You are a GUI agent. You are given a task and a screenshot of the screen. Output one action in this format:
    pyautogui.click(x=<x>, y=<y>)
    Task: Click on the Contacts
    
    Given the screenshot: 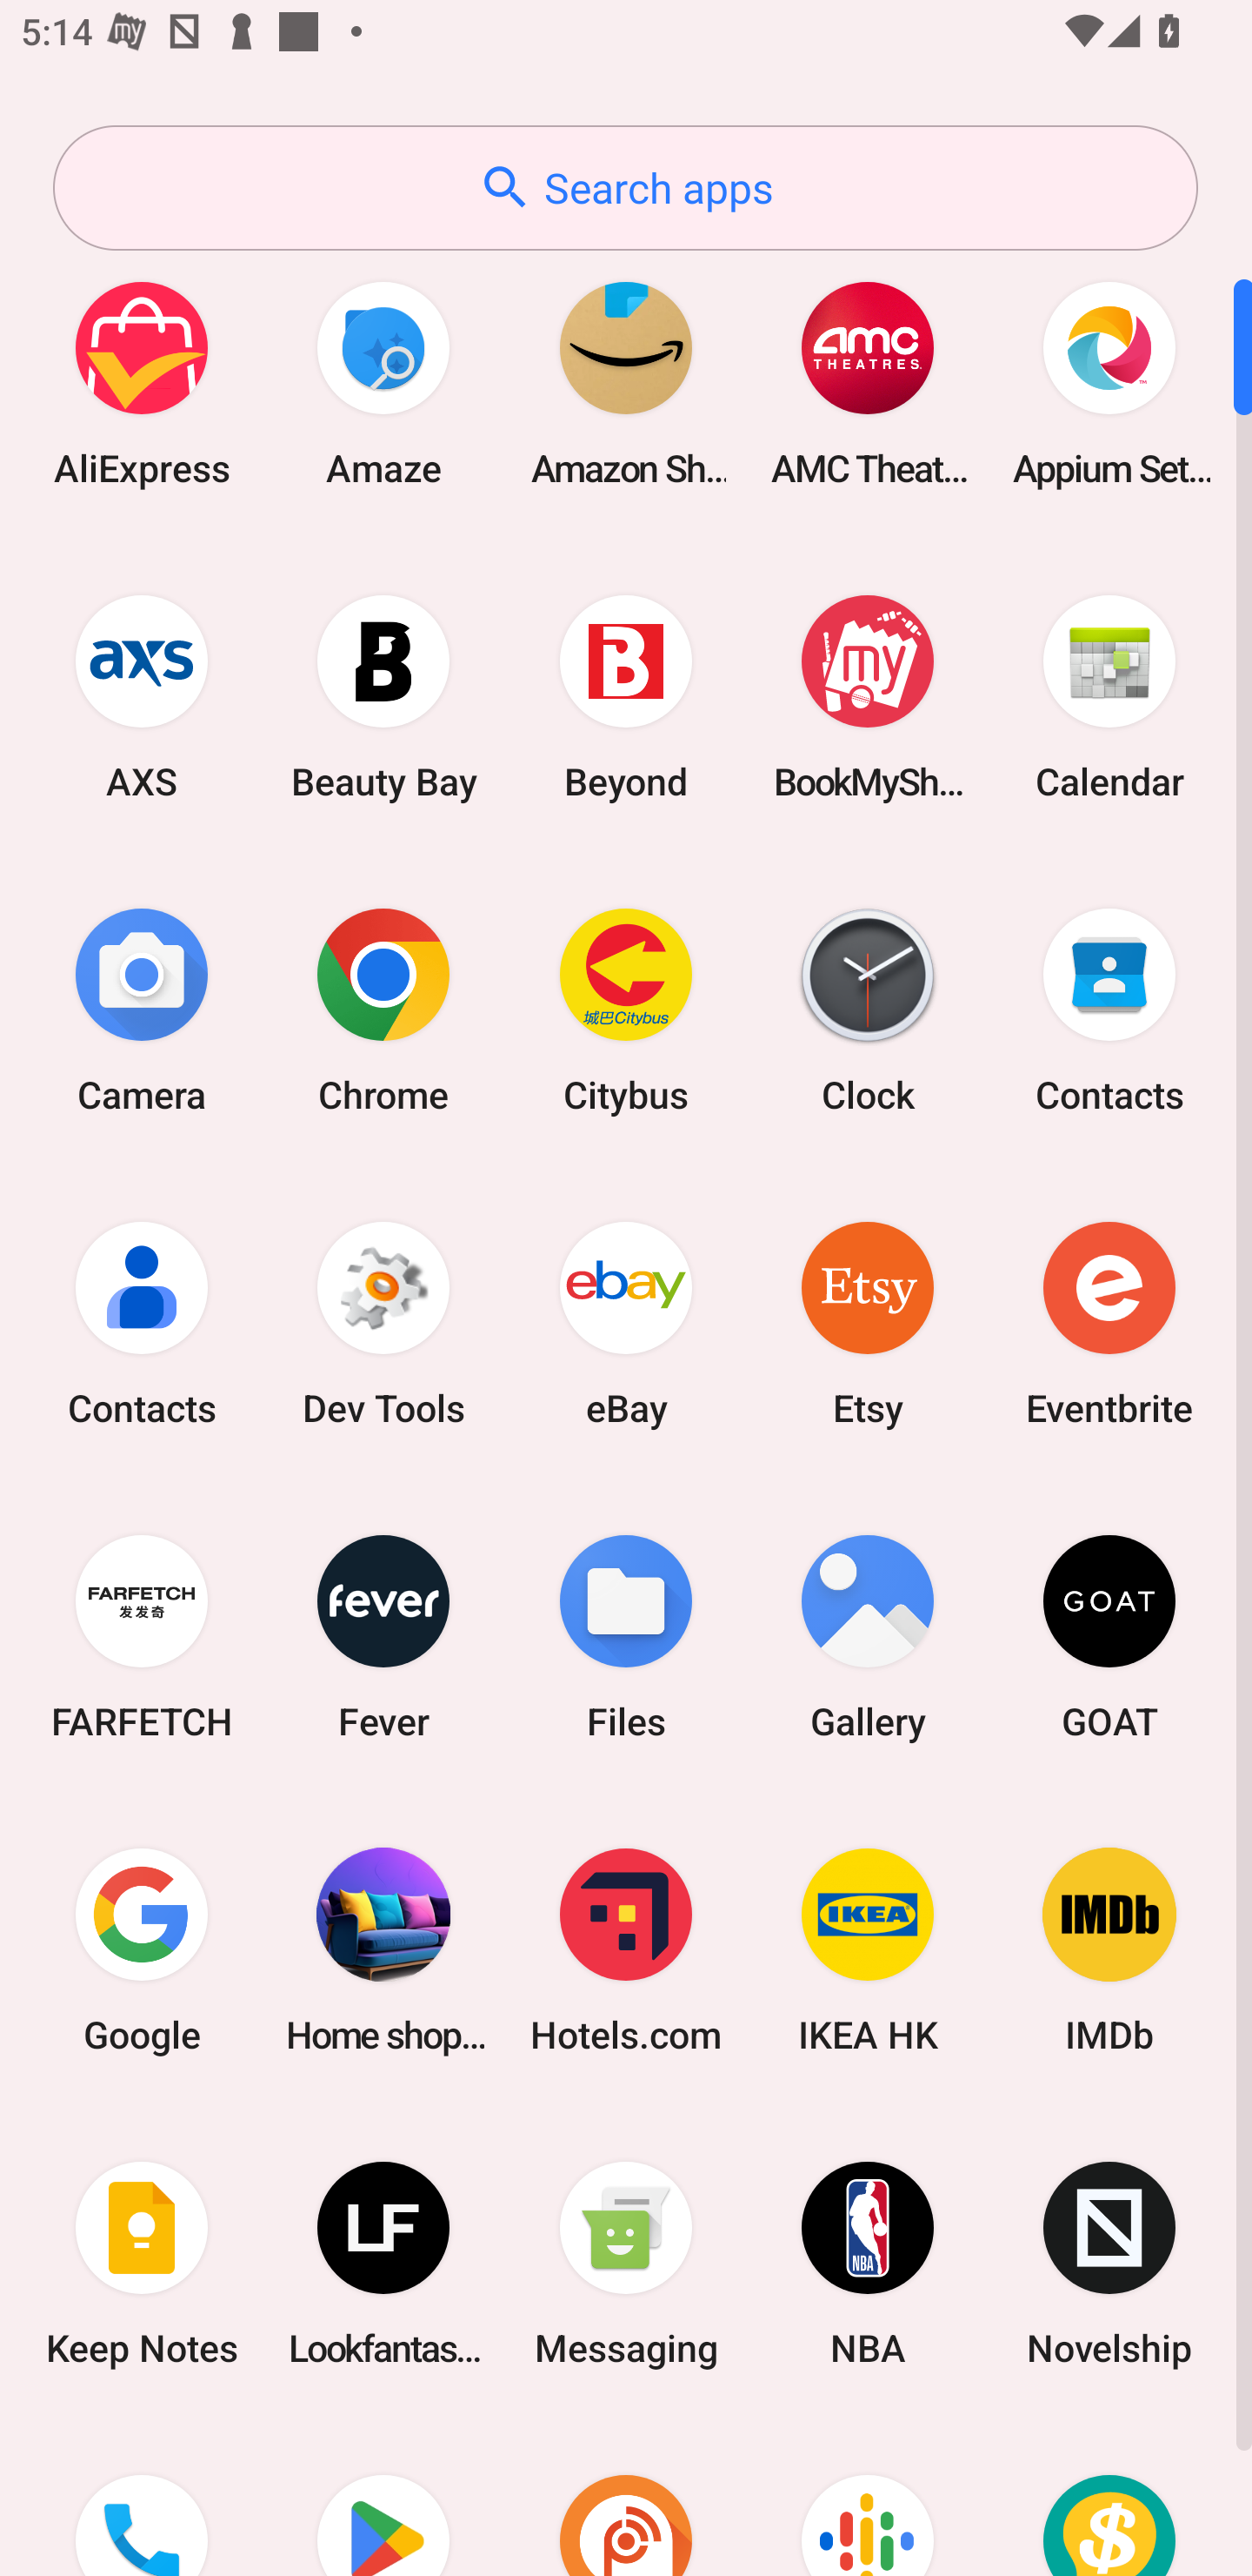 What is the action you would take?
    pyautogui.click(x=1109, y=1010)
    